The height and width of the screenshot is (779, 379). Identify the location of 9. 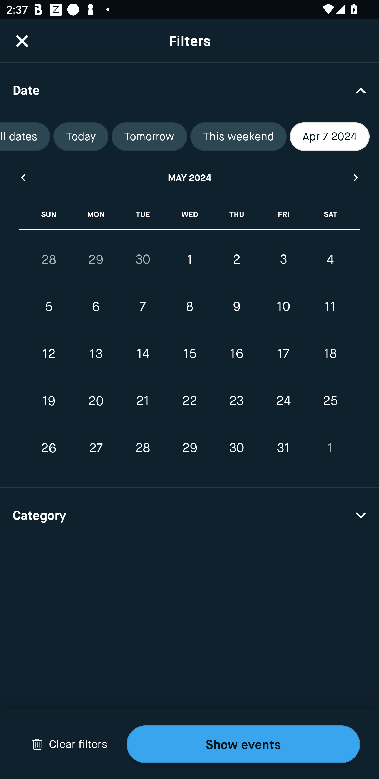
(236, 307).